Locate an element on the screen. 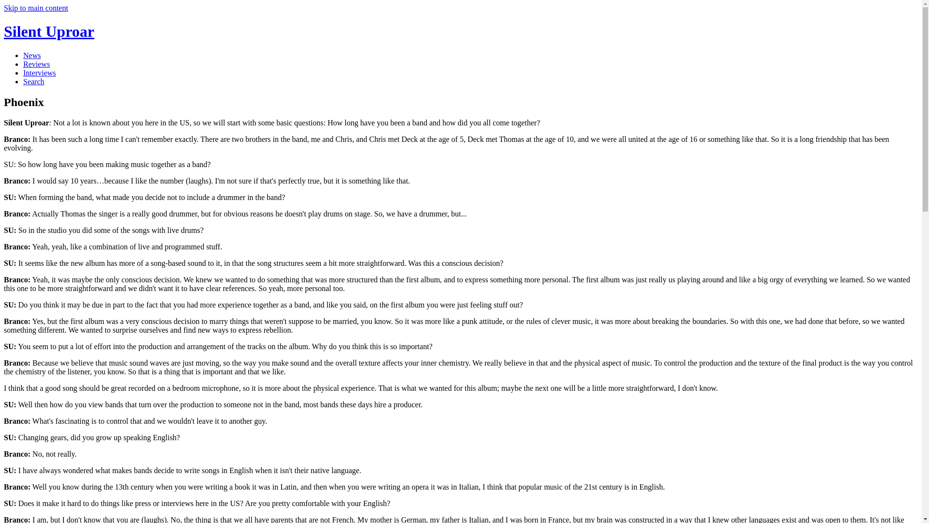  Skip to main content is located at coordinates (36, 8).